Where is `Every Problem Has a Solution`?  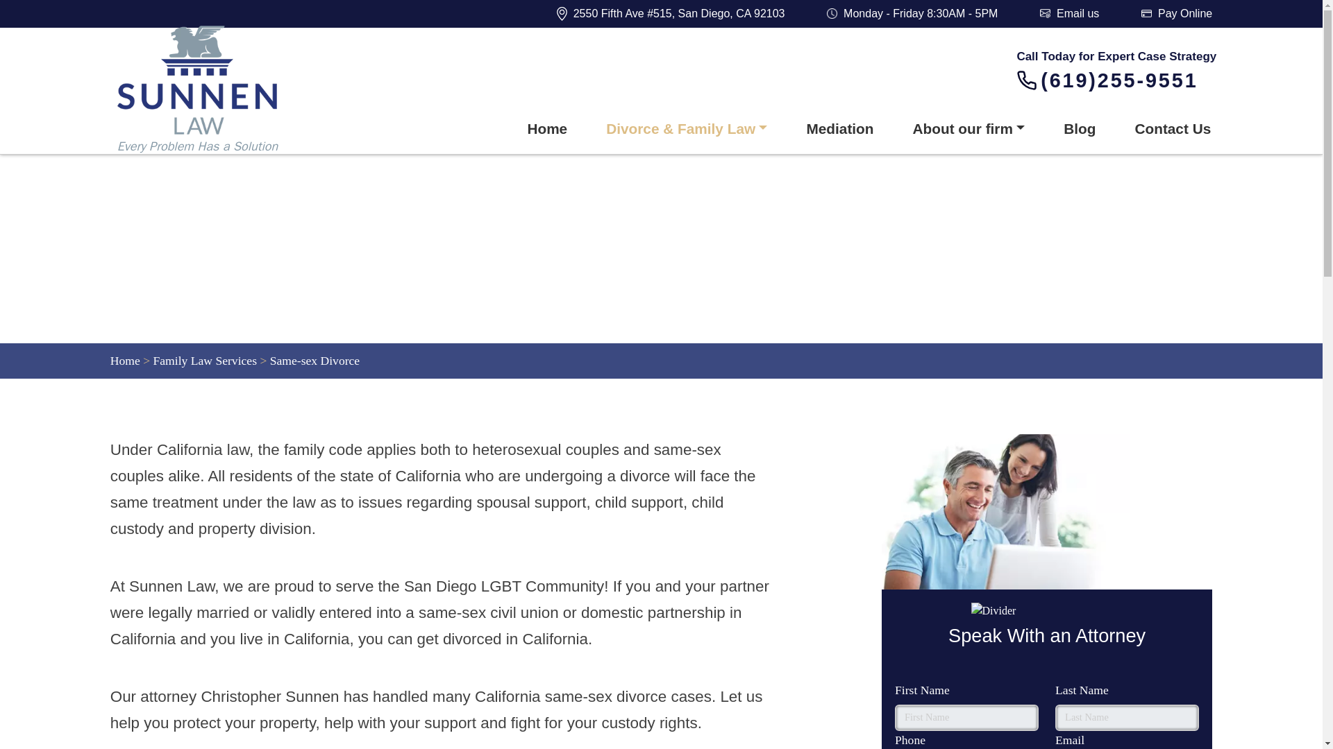
Every Problem Has a Solution is located at coordinates (226, 91).